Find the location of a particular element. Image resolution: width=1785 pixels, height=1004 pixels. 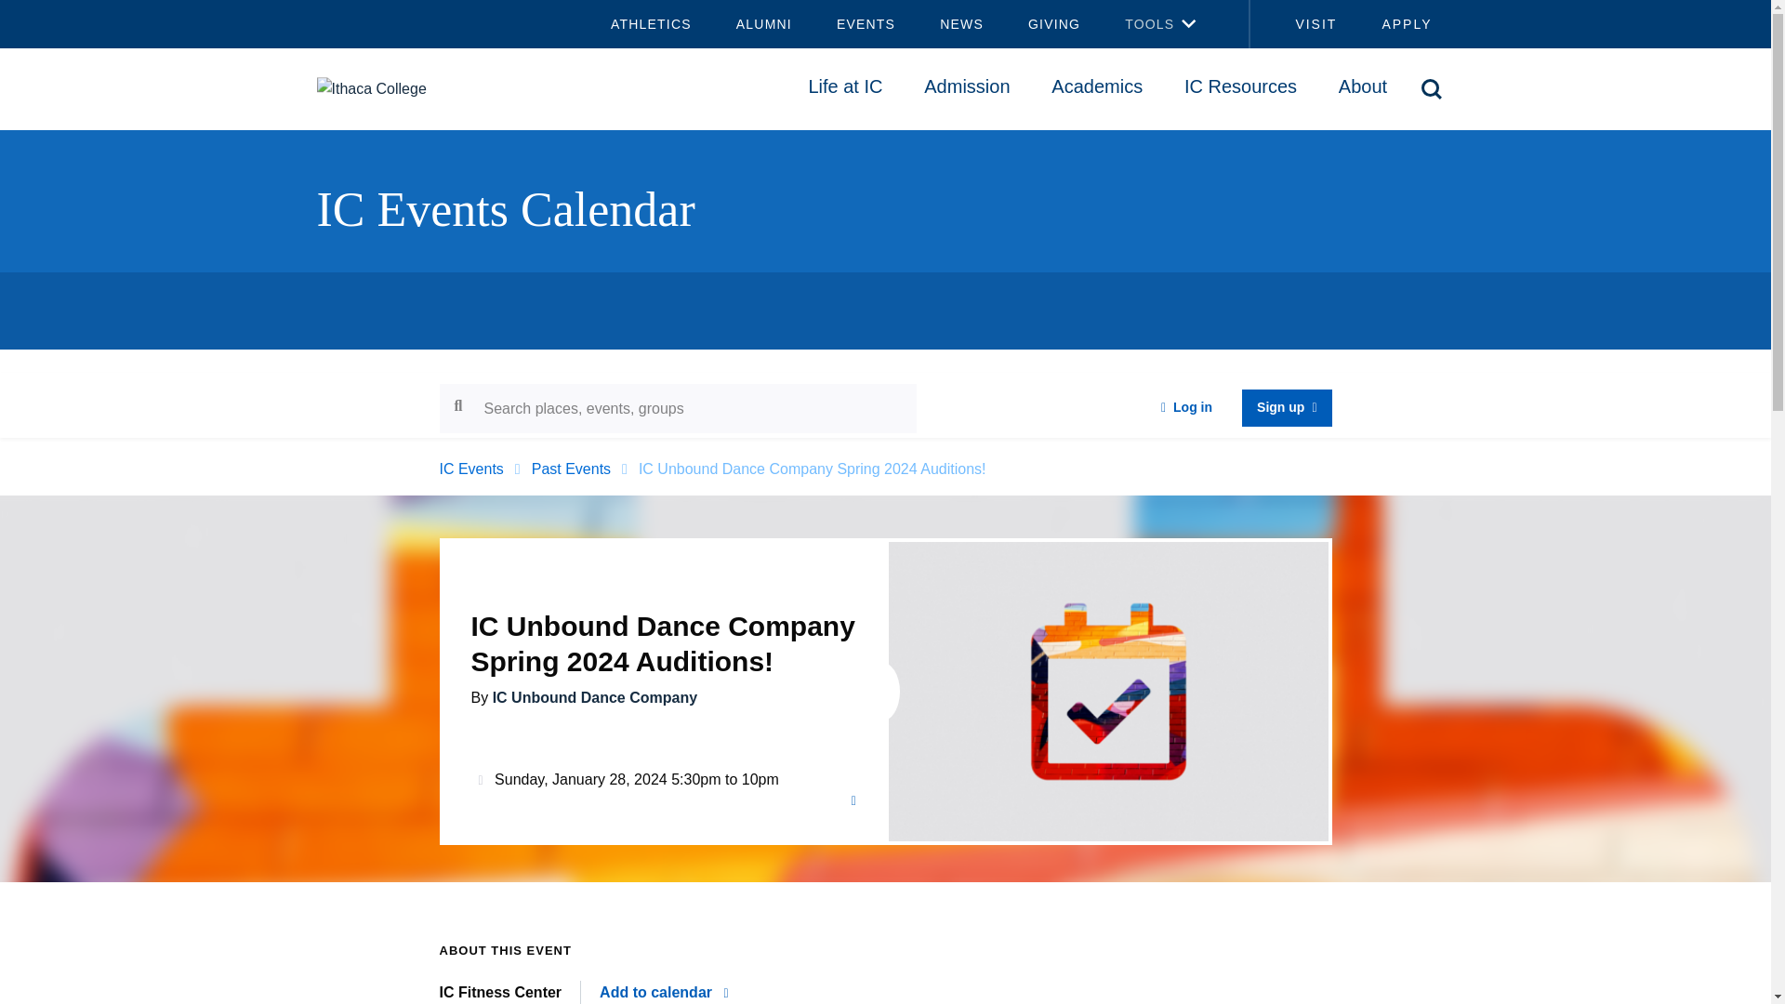

Life at IC is located at coordinates (844, 86).